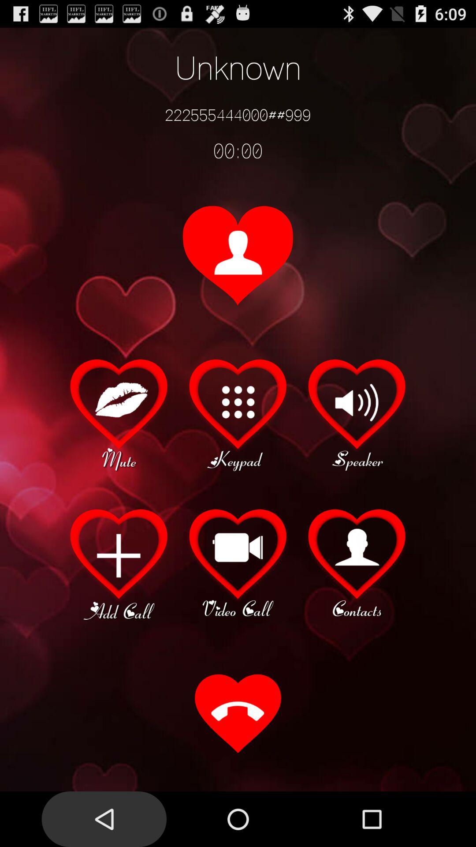 This screenshot has width=476, height=847. What do you see at coordinates (119, 563) in the screenshot?
I see `add number` at bounding box center [119, 563].